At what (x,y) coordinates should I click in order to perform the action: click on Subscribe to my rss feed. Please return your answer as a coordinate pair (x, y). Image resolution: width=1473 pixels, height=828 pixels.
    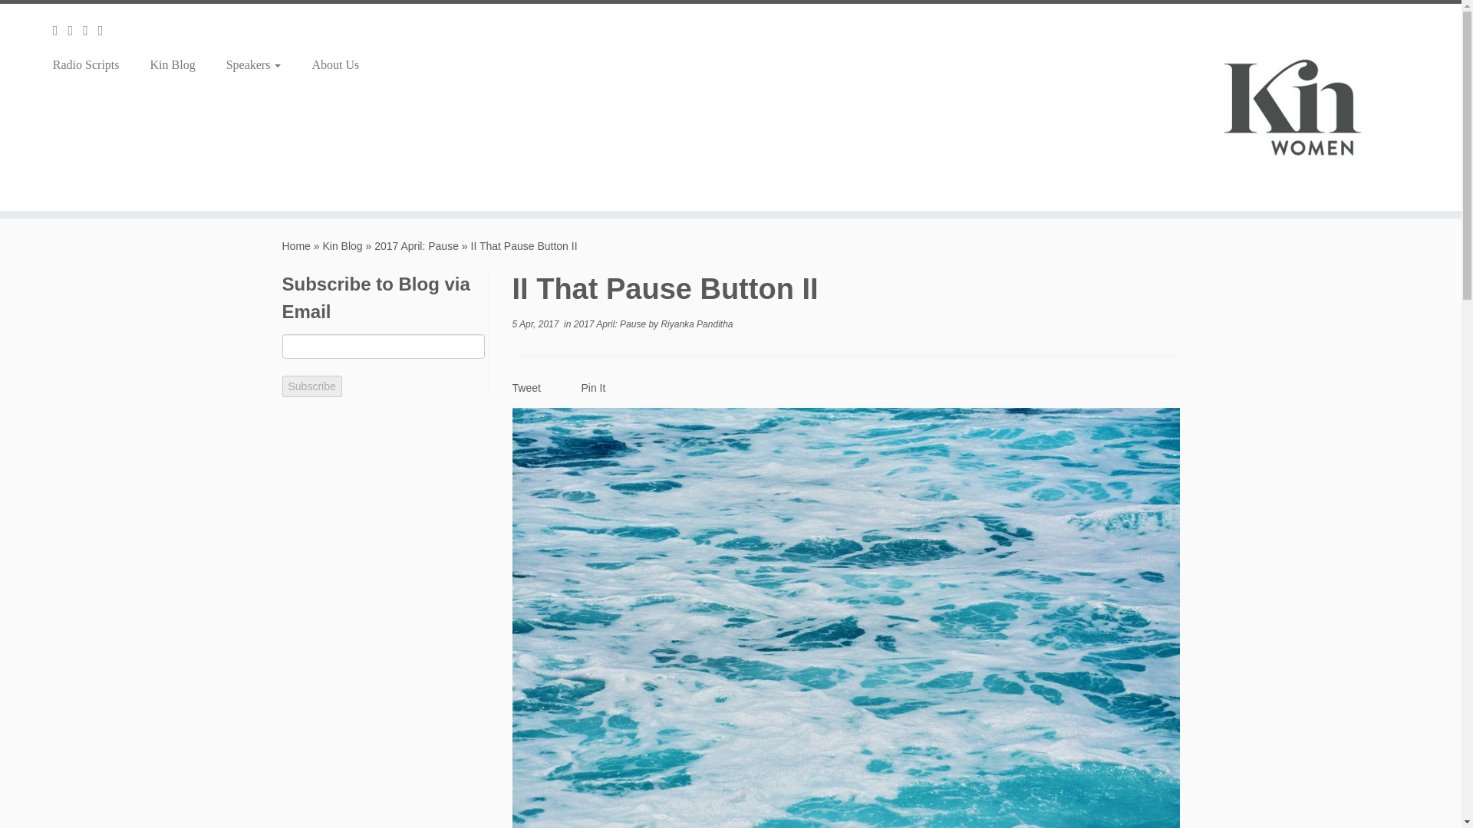
    Looking at the image, I should click on (60, 31).